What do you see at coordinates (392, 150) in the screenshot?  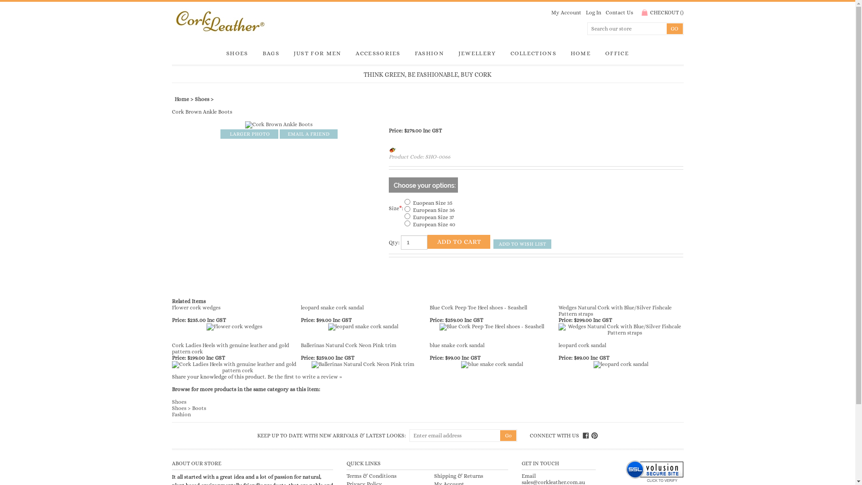 I see `(Opens new window) View Free Shipping Details` at bounding box center [392, 150].